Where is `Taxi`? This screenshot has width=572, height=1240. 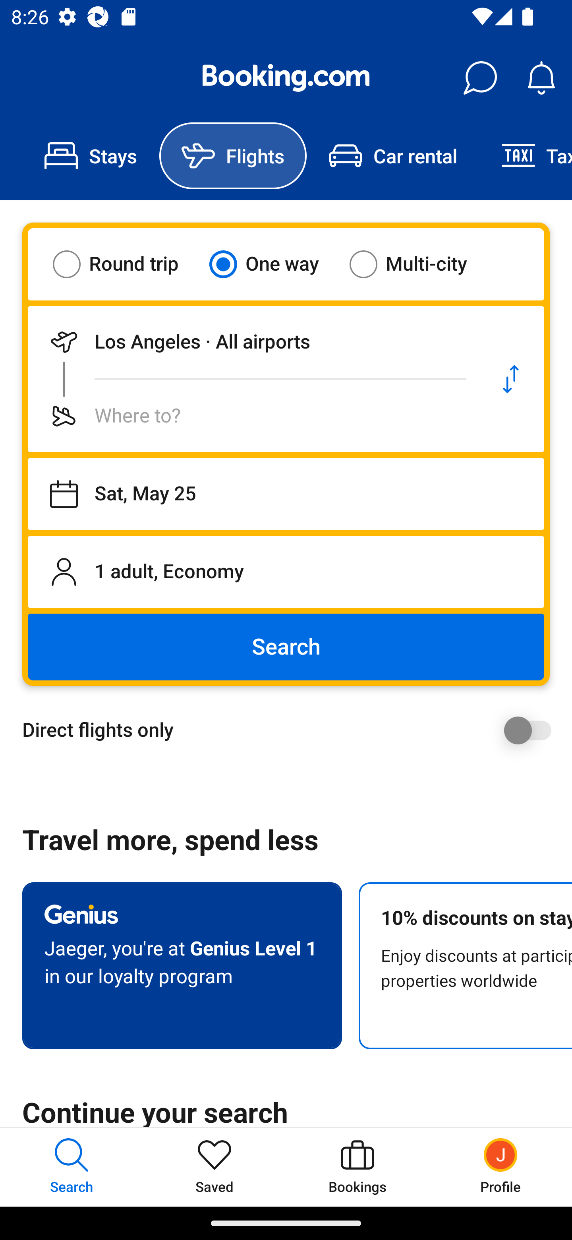
Taxi is located at coordinates (526, 156).